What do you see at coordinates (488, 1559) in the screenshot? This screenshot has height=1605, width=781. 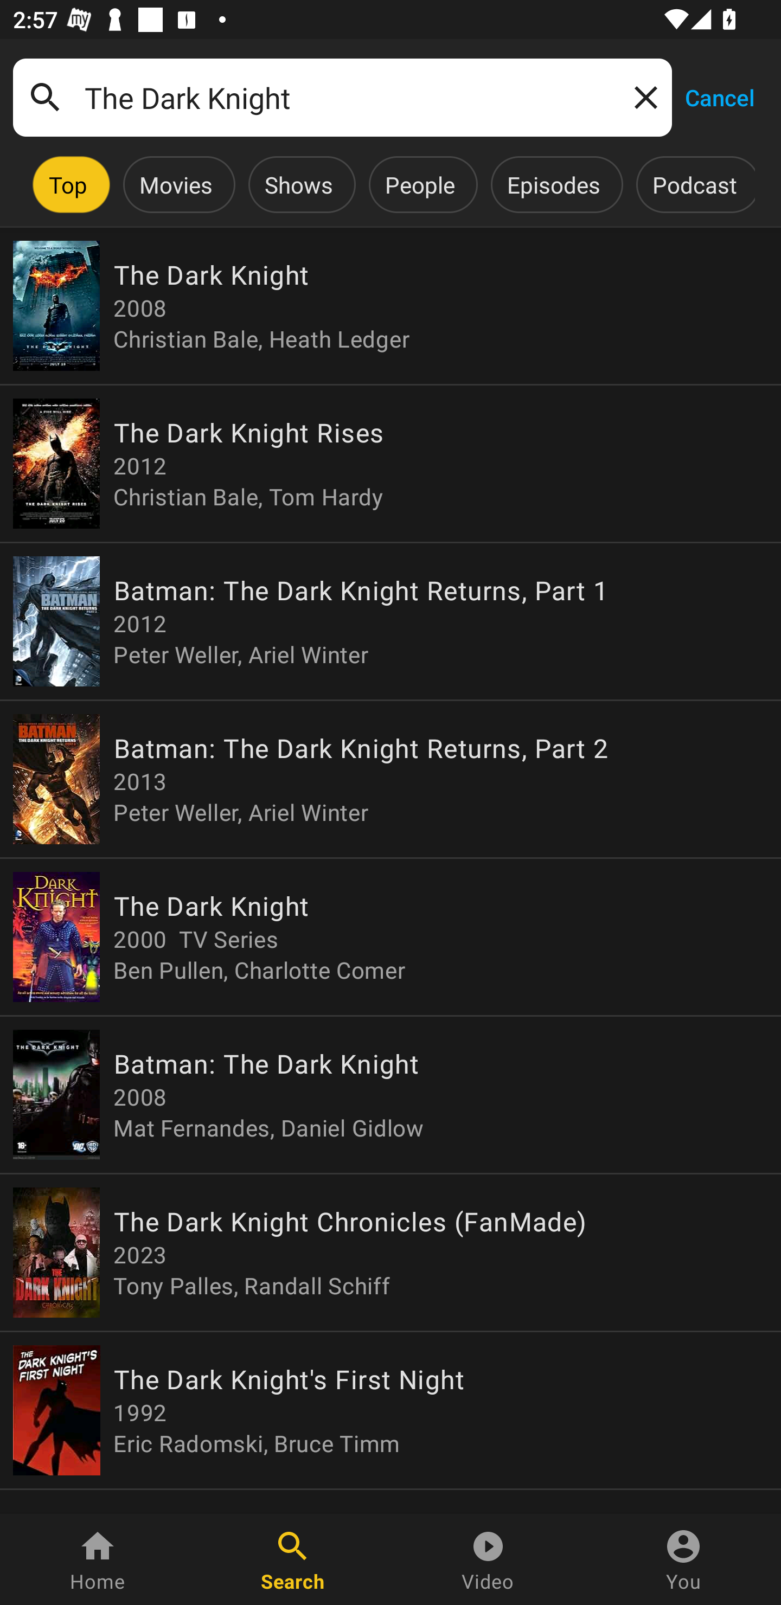 I see `Video` at bounding box center [488, 1559].